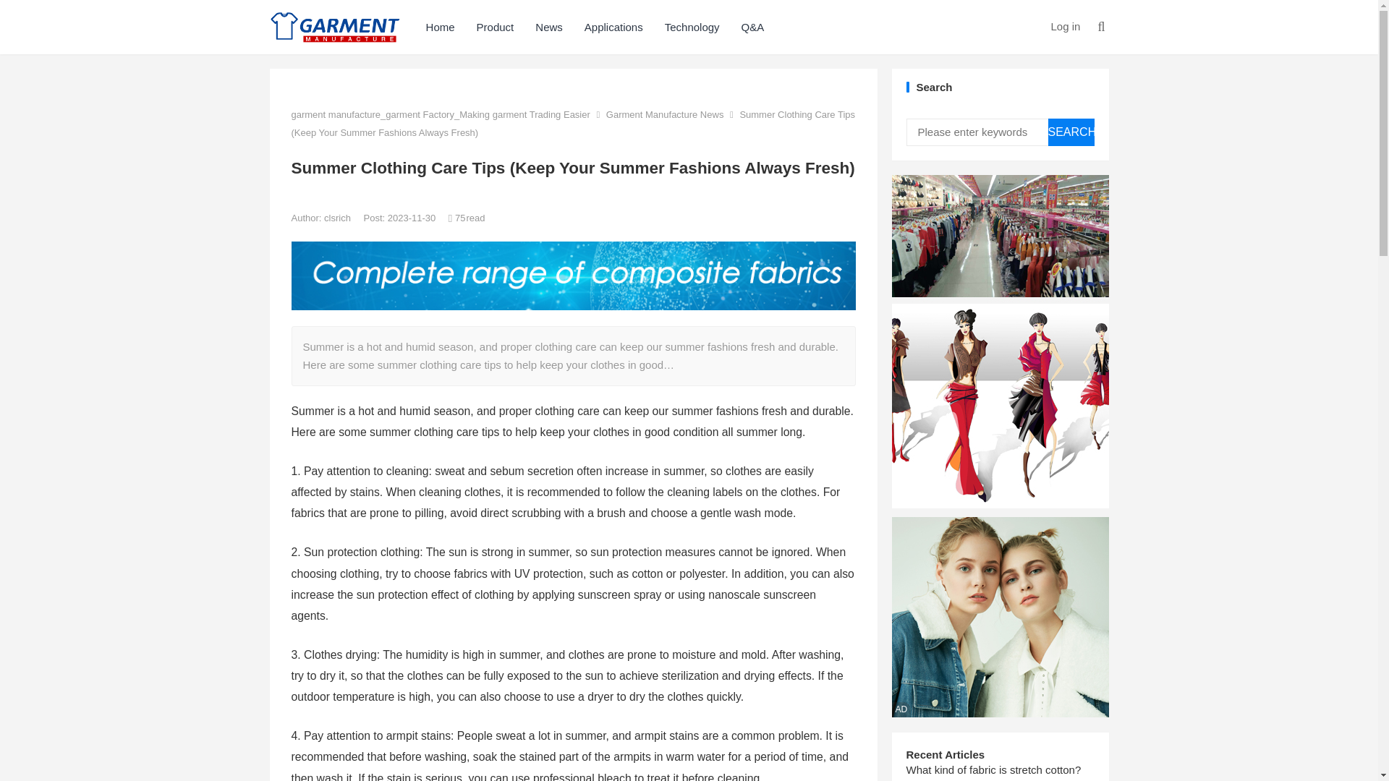  I want to click on Product, so click(495, 27).